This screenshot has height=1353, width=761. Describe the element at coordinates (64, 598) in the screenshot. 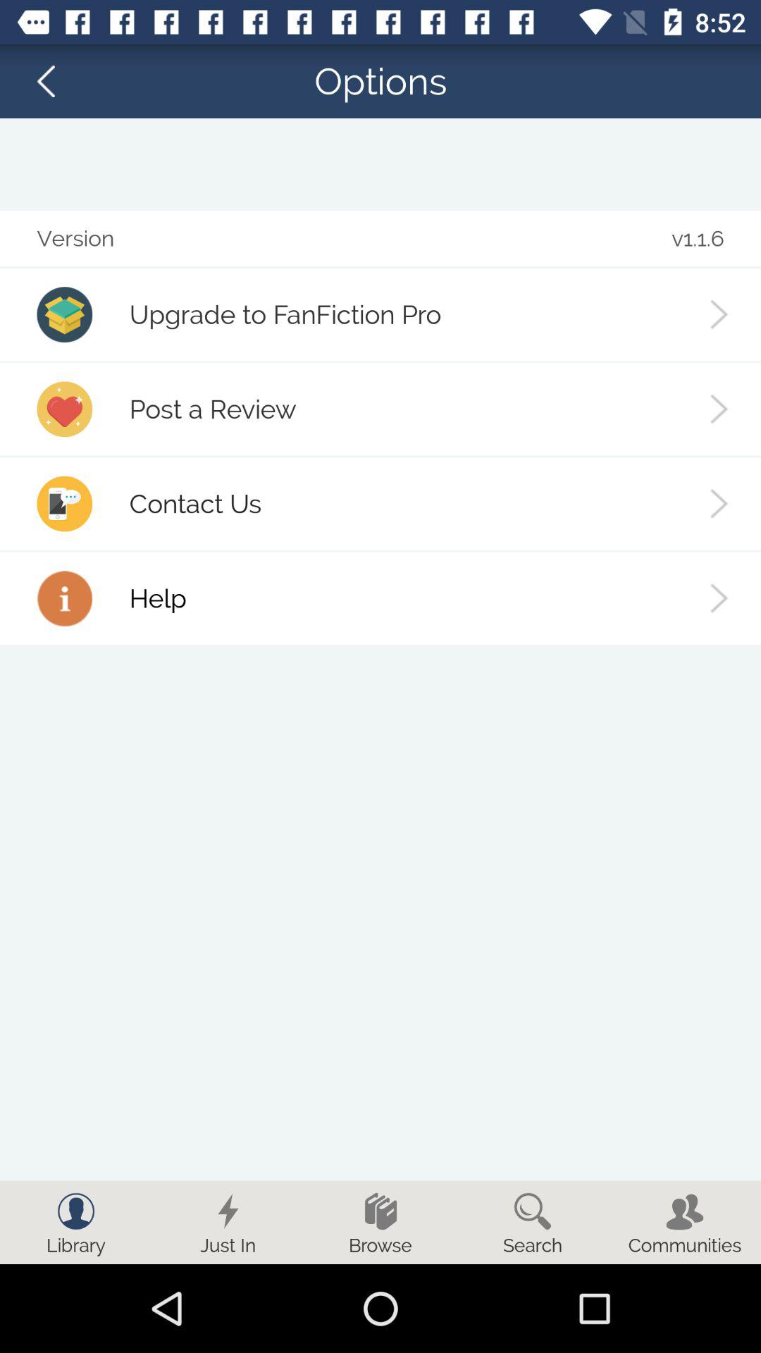

I see `click on the icon left to help` at that location.